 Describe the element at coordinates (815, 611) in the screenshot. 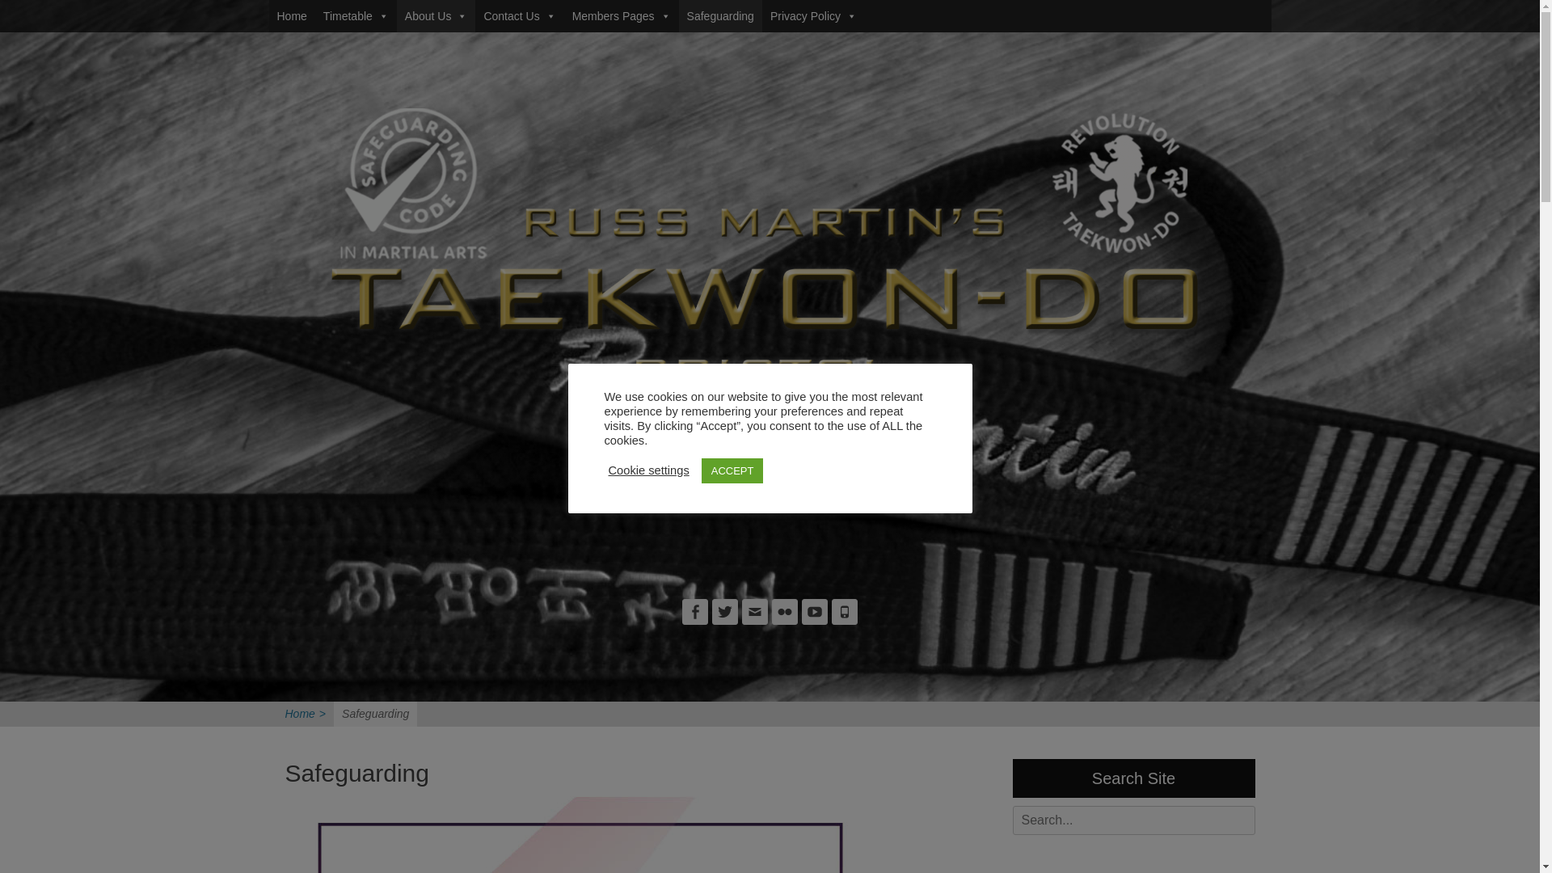

I see `YouTube` at that location.